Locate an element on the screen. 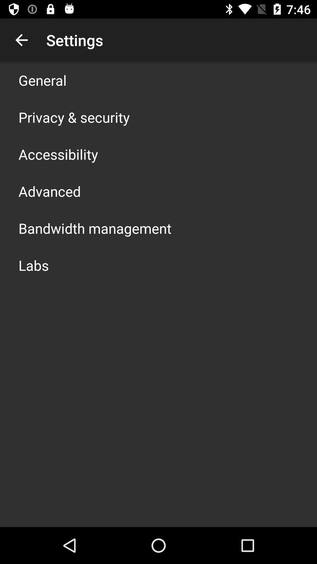 The image size is (317, 564). jump until the labs item is located at coordinates (33, 265).